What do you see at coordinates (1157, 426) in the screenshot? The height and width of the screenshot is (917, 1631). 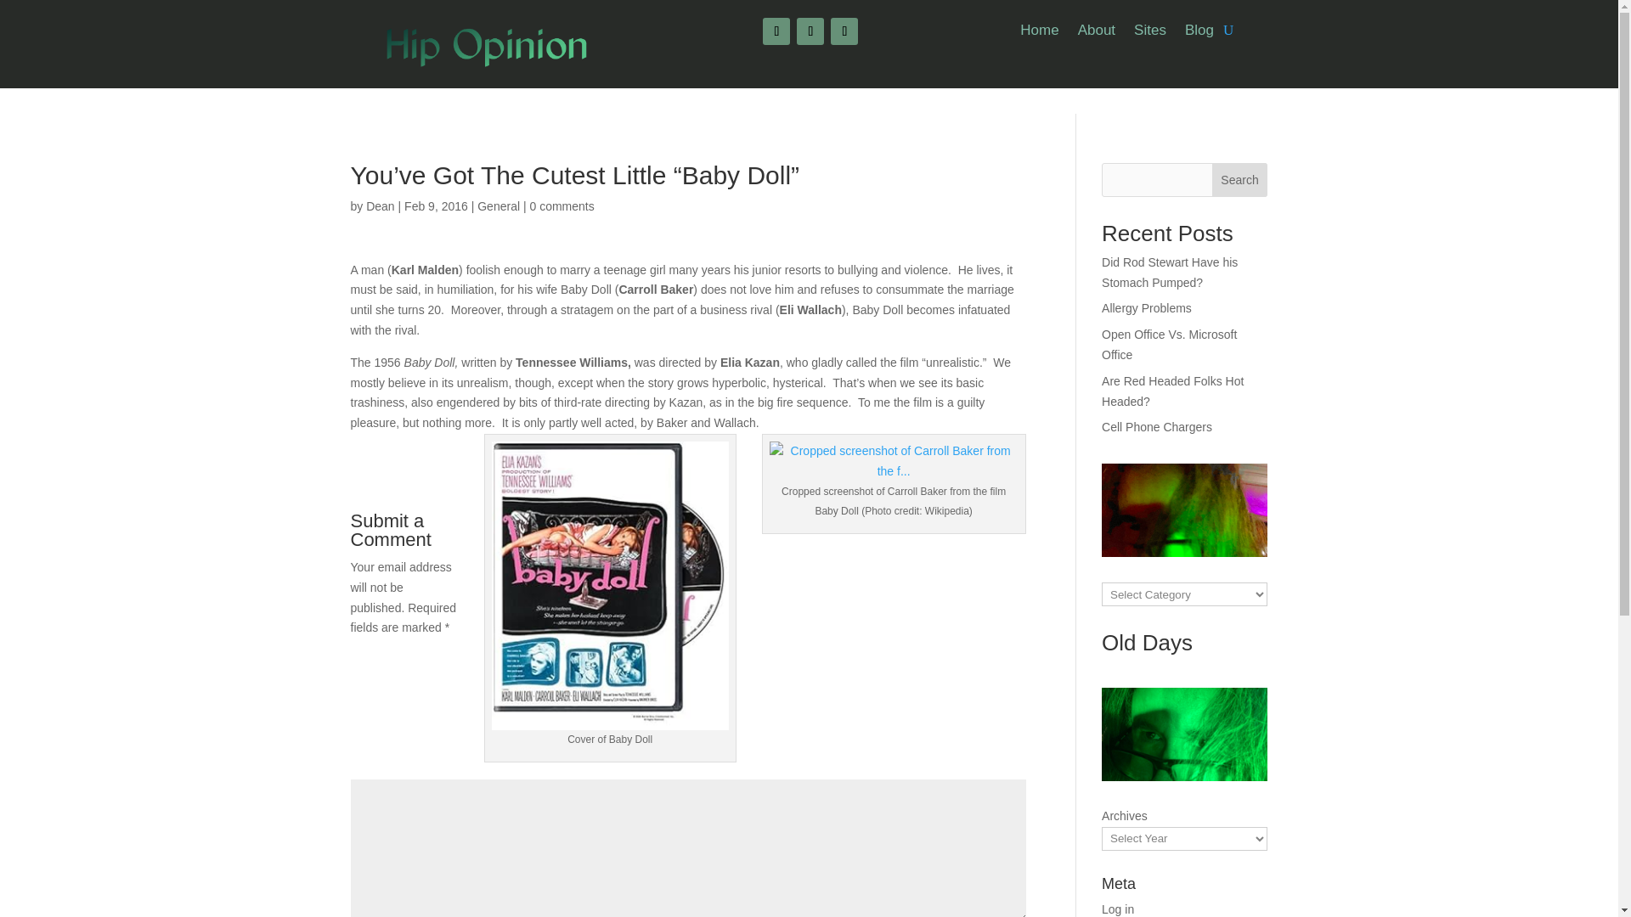 I see `Cell Phone Chargers` at bounding box center [1157, 426].